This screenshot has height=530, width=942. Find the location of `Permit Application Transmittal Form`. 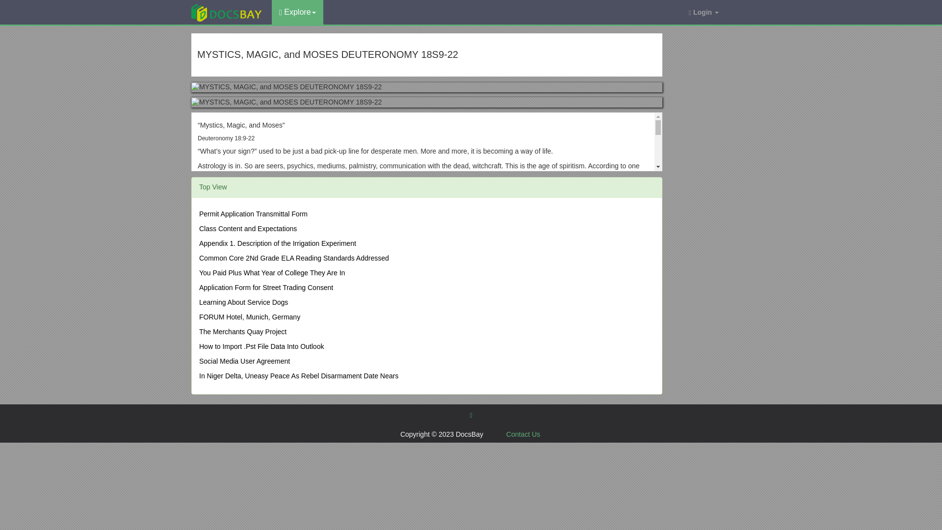

Permit Application Transmittal Form is located at coordinates (253, 213).